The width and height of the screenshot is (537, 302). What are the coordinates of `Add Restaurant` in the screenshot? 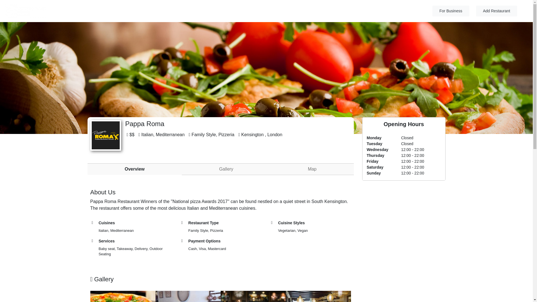 It's located at (496, 11).